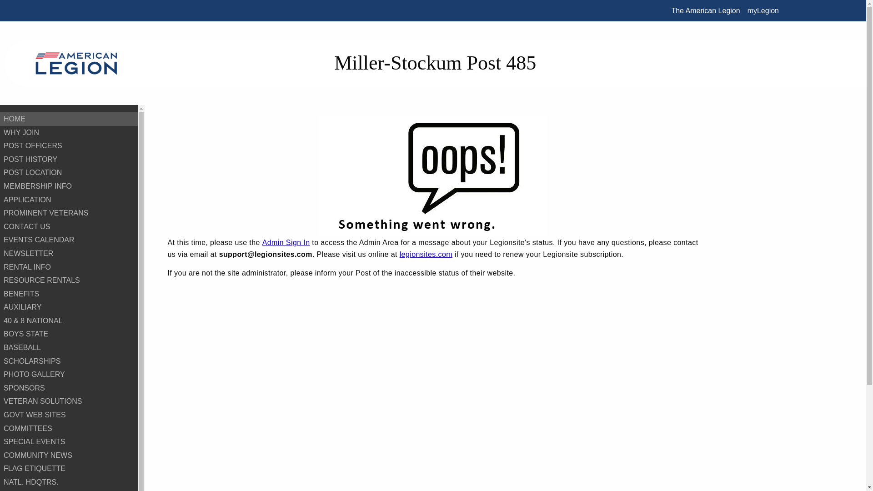 Image resolution: width=873 pixels, height=491 pixels. What do you see at coordinates (69, 482) in the screenshot?
I see `NATL. HDQTRS.` at bounding box center [69, 482].